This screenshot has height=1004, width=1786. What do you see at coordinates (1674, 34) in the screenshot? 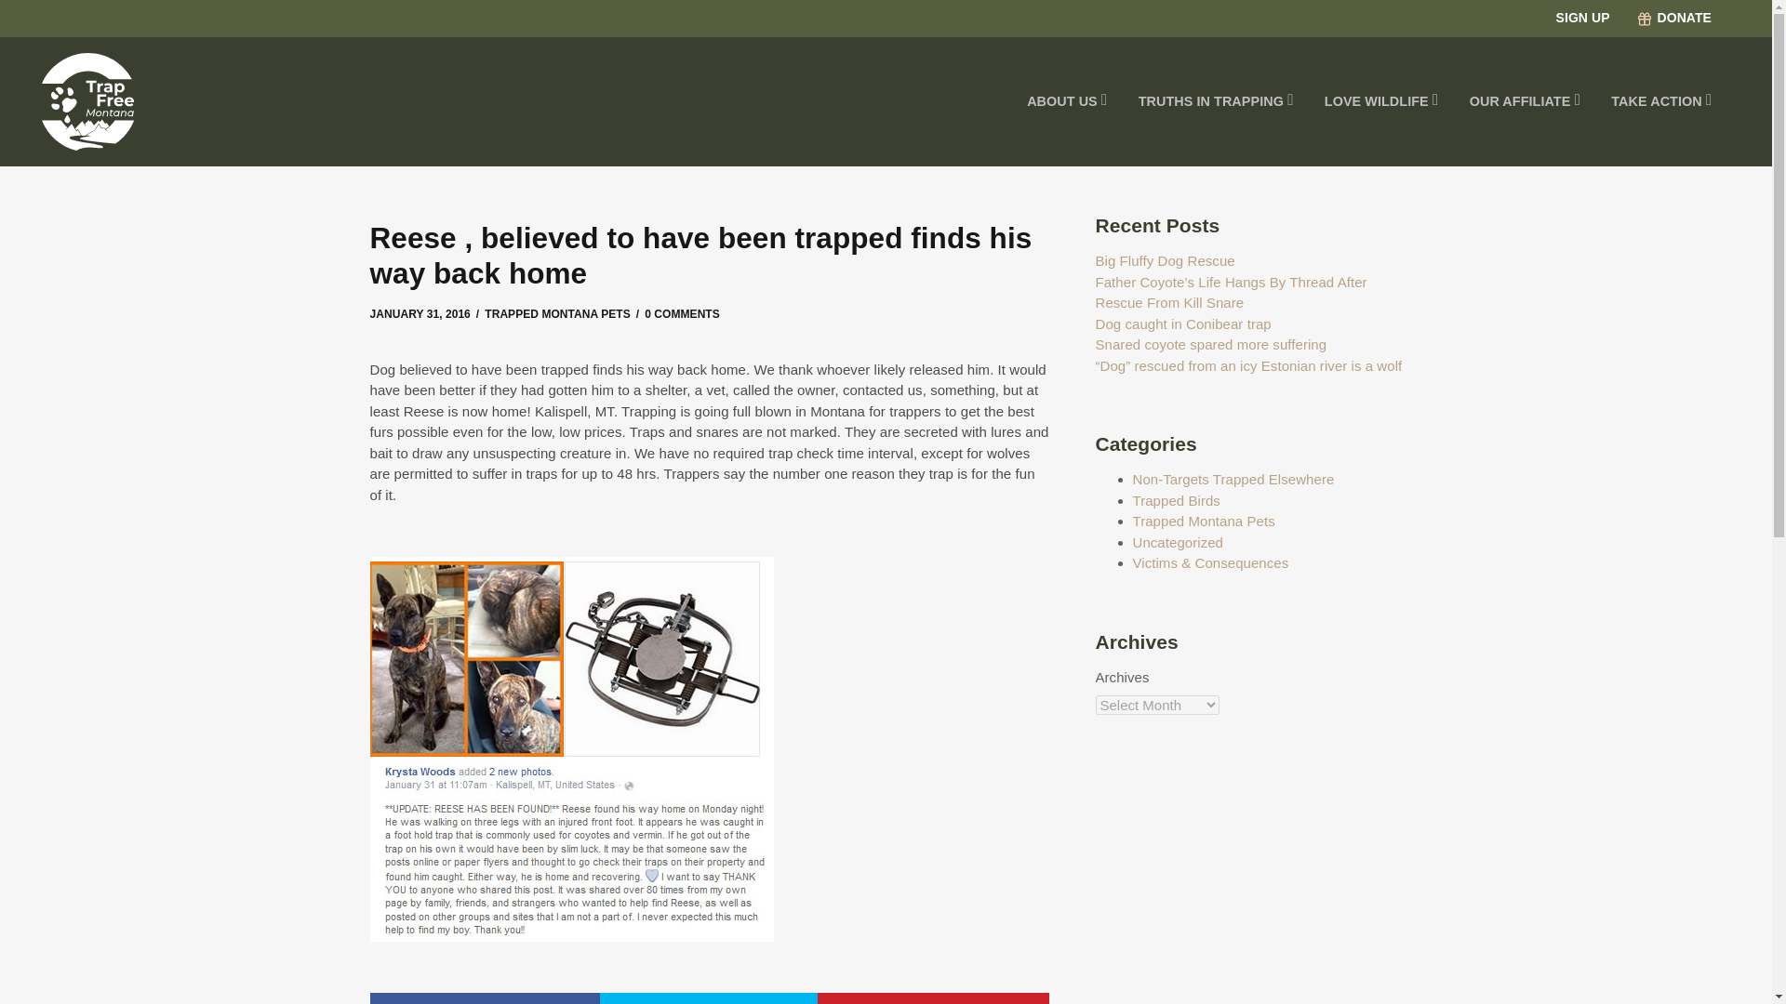
I see `DONATE` at bounding box center [1674, 34].